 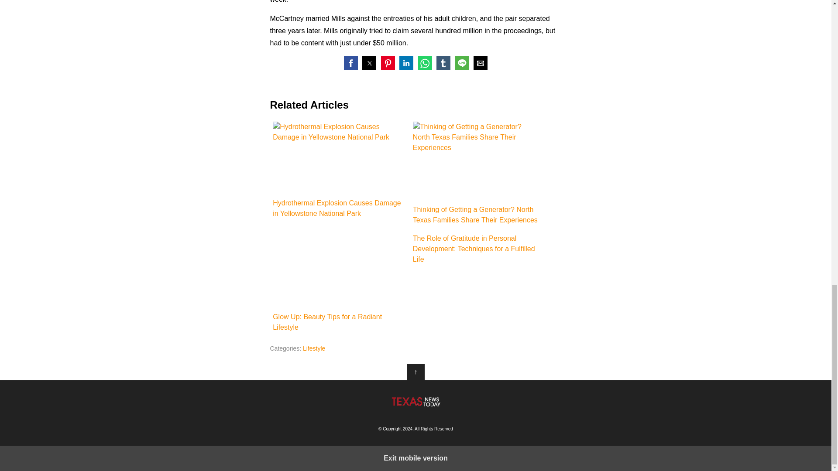 What do you see at coordinates (416, 402) in the screenshot?
I see `Texasnewstoday.com` at bounding box center [416, 402].